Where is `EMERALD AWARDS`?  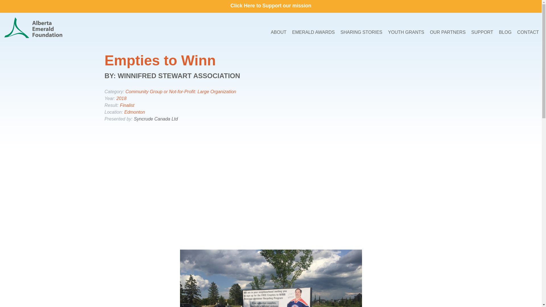
EMERALD AWARDS is located at coordinates (313, 32).